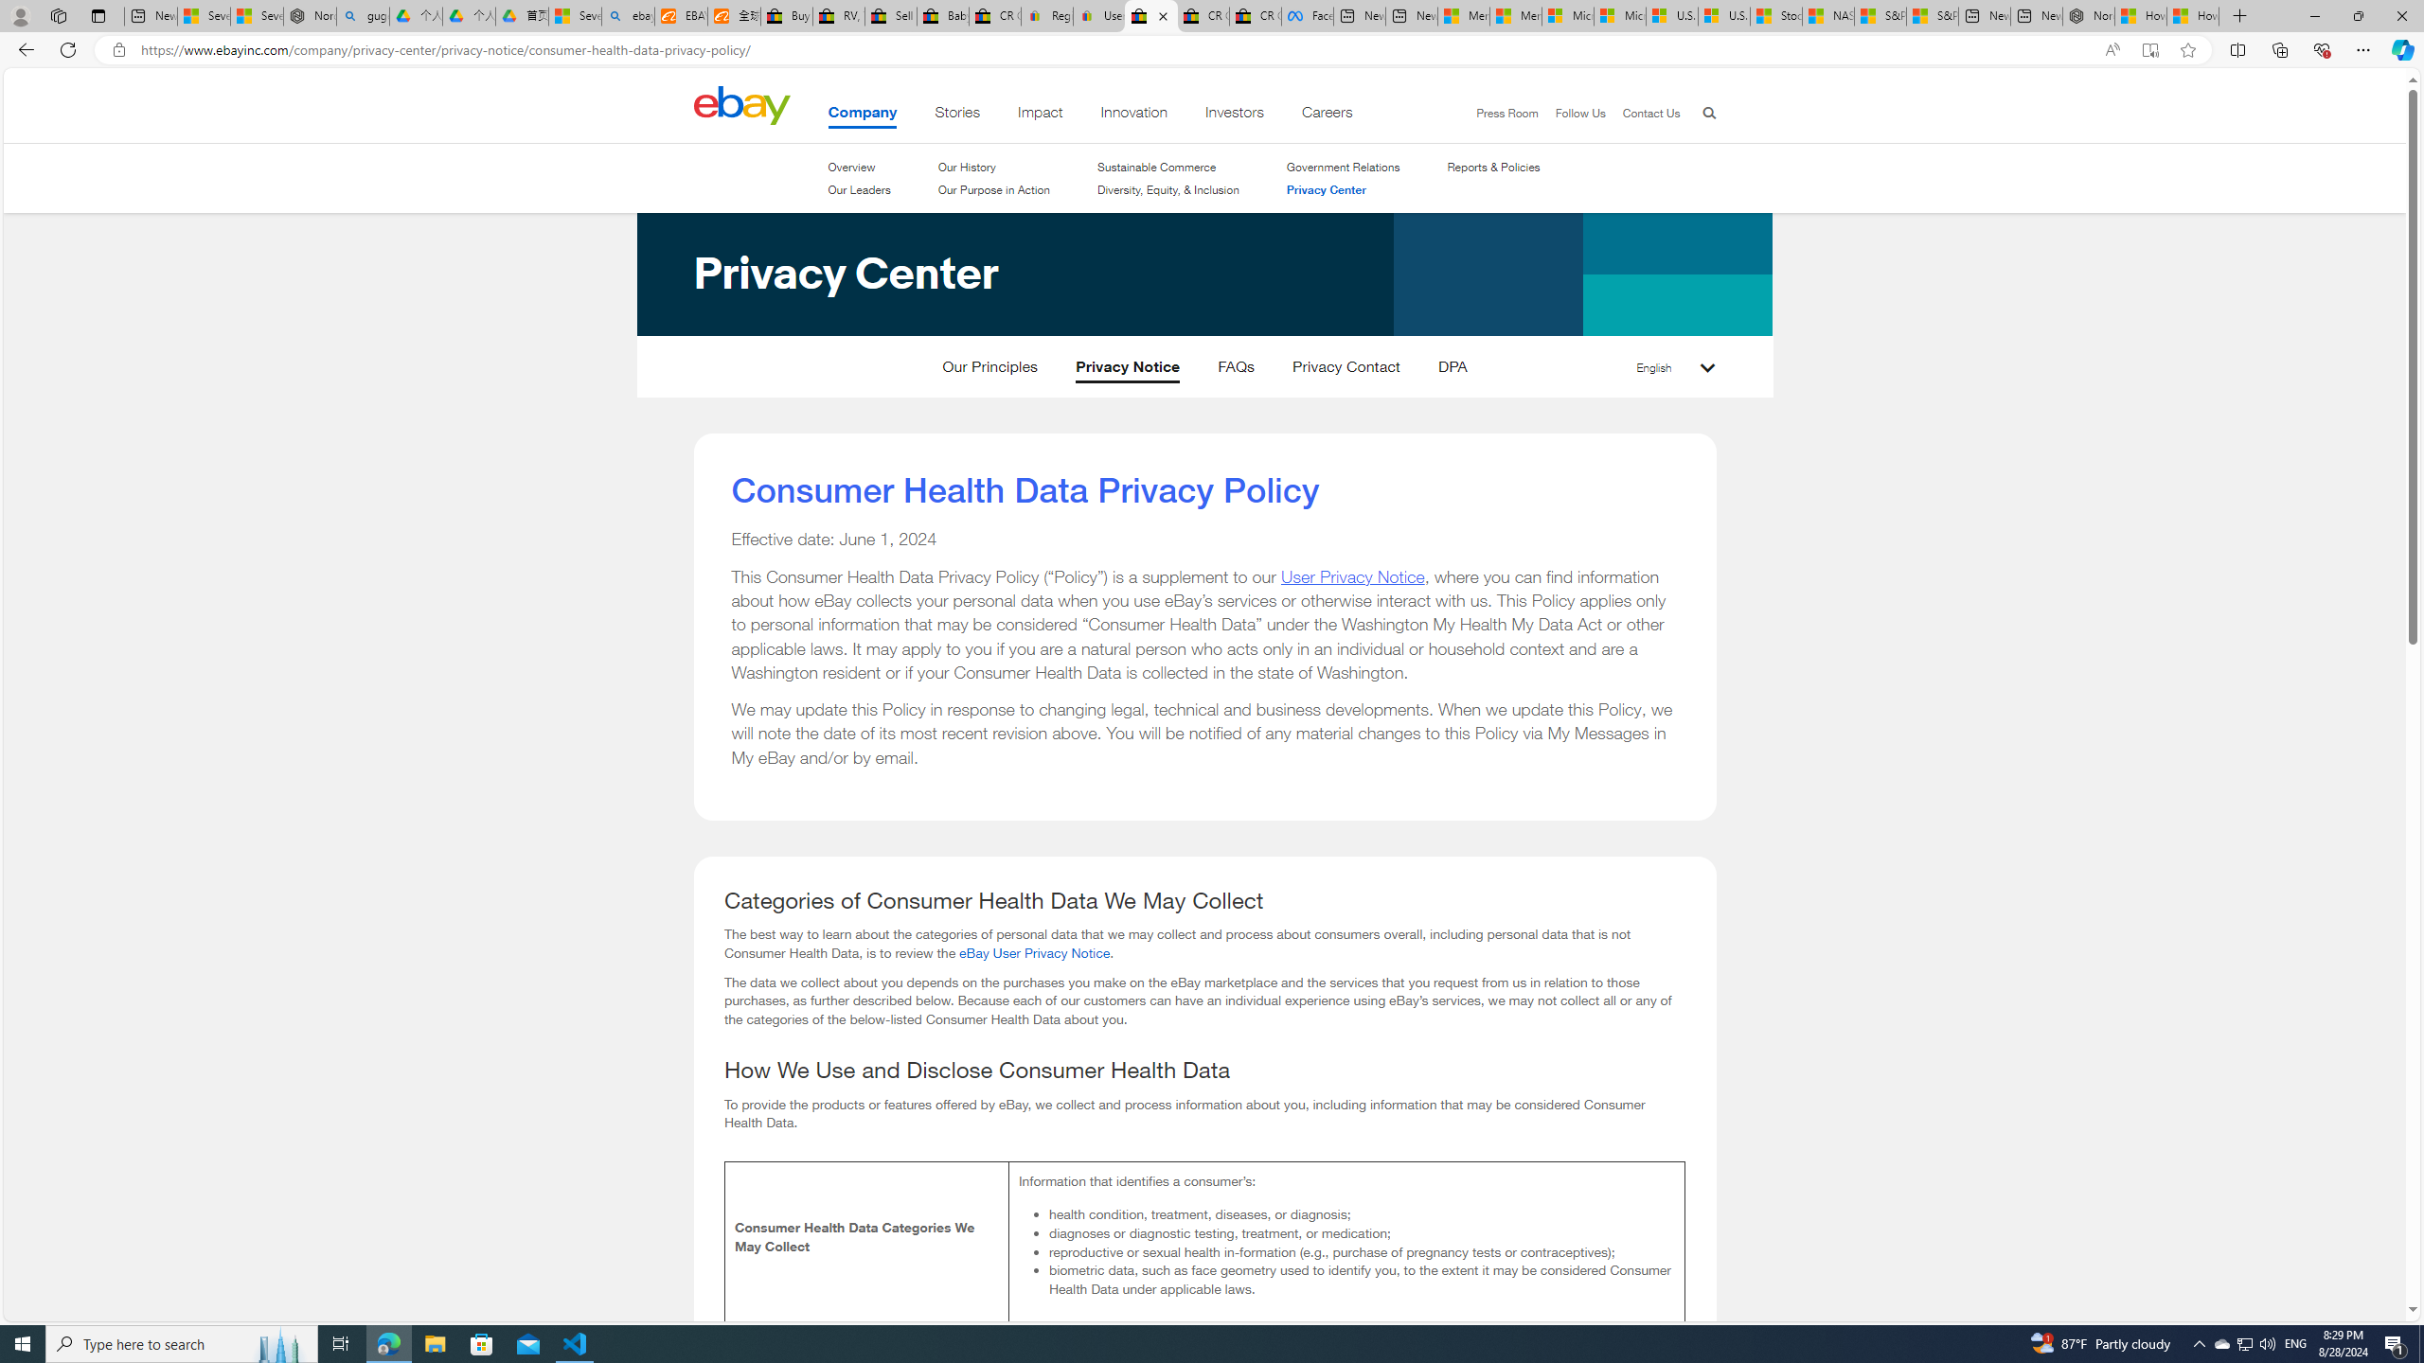 The image size is (2424, 1363). Describe the element at coordinates (1343, 167) in the screenshot. I see `Government Relations` at that location.